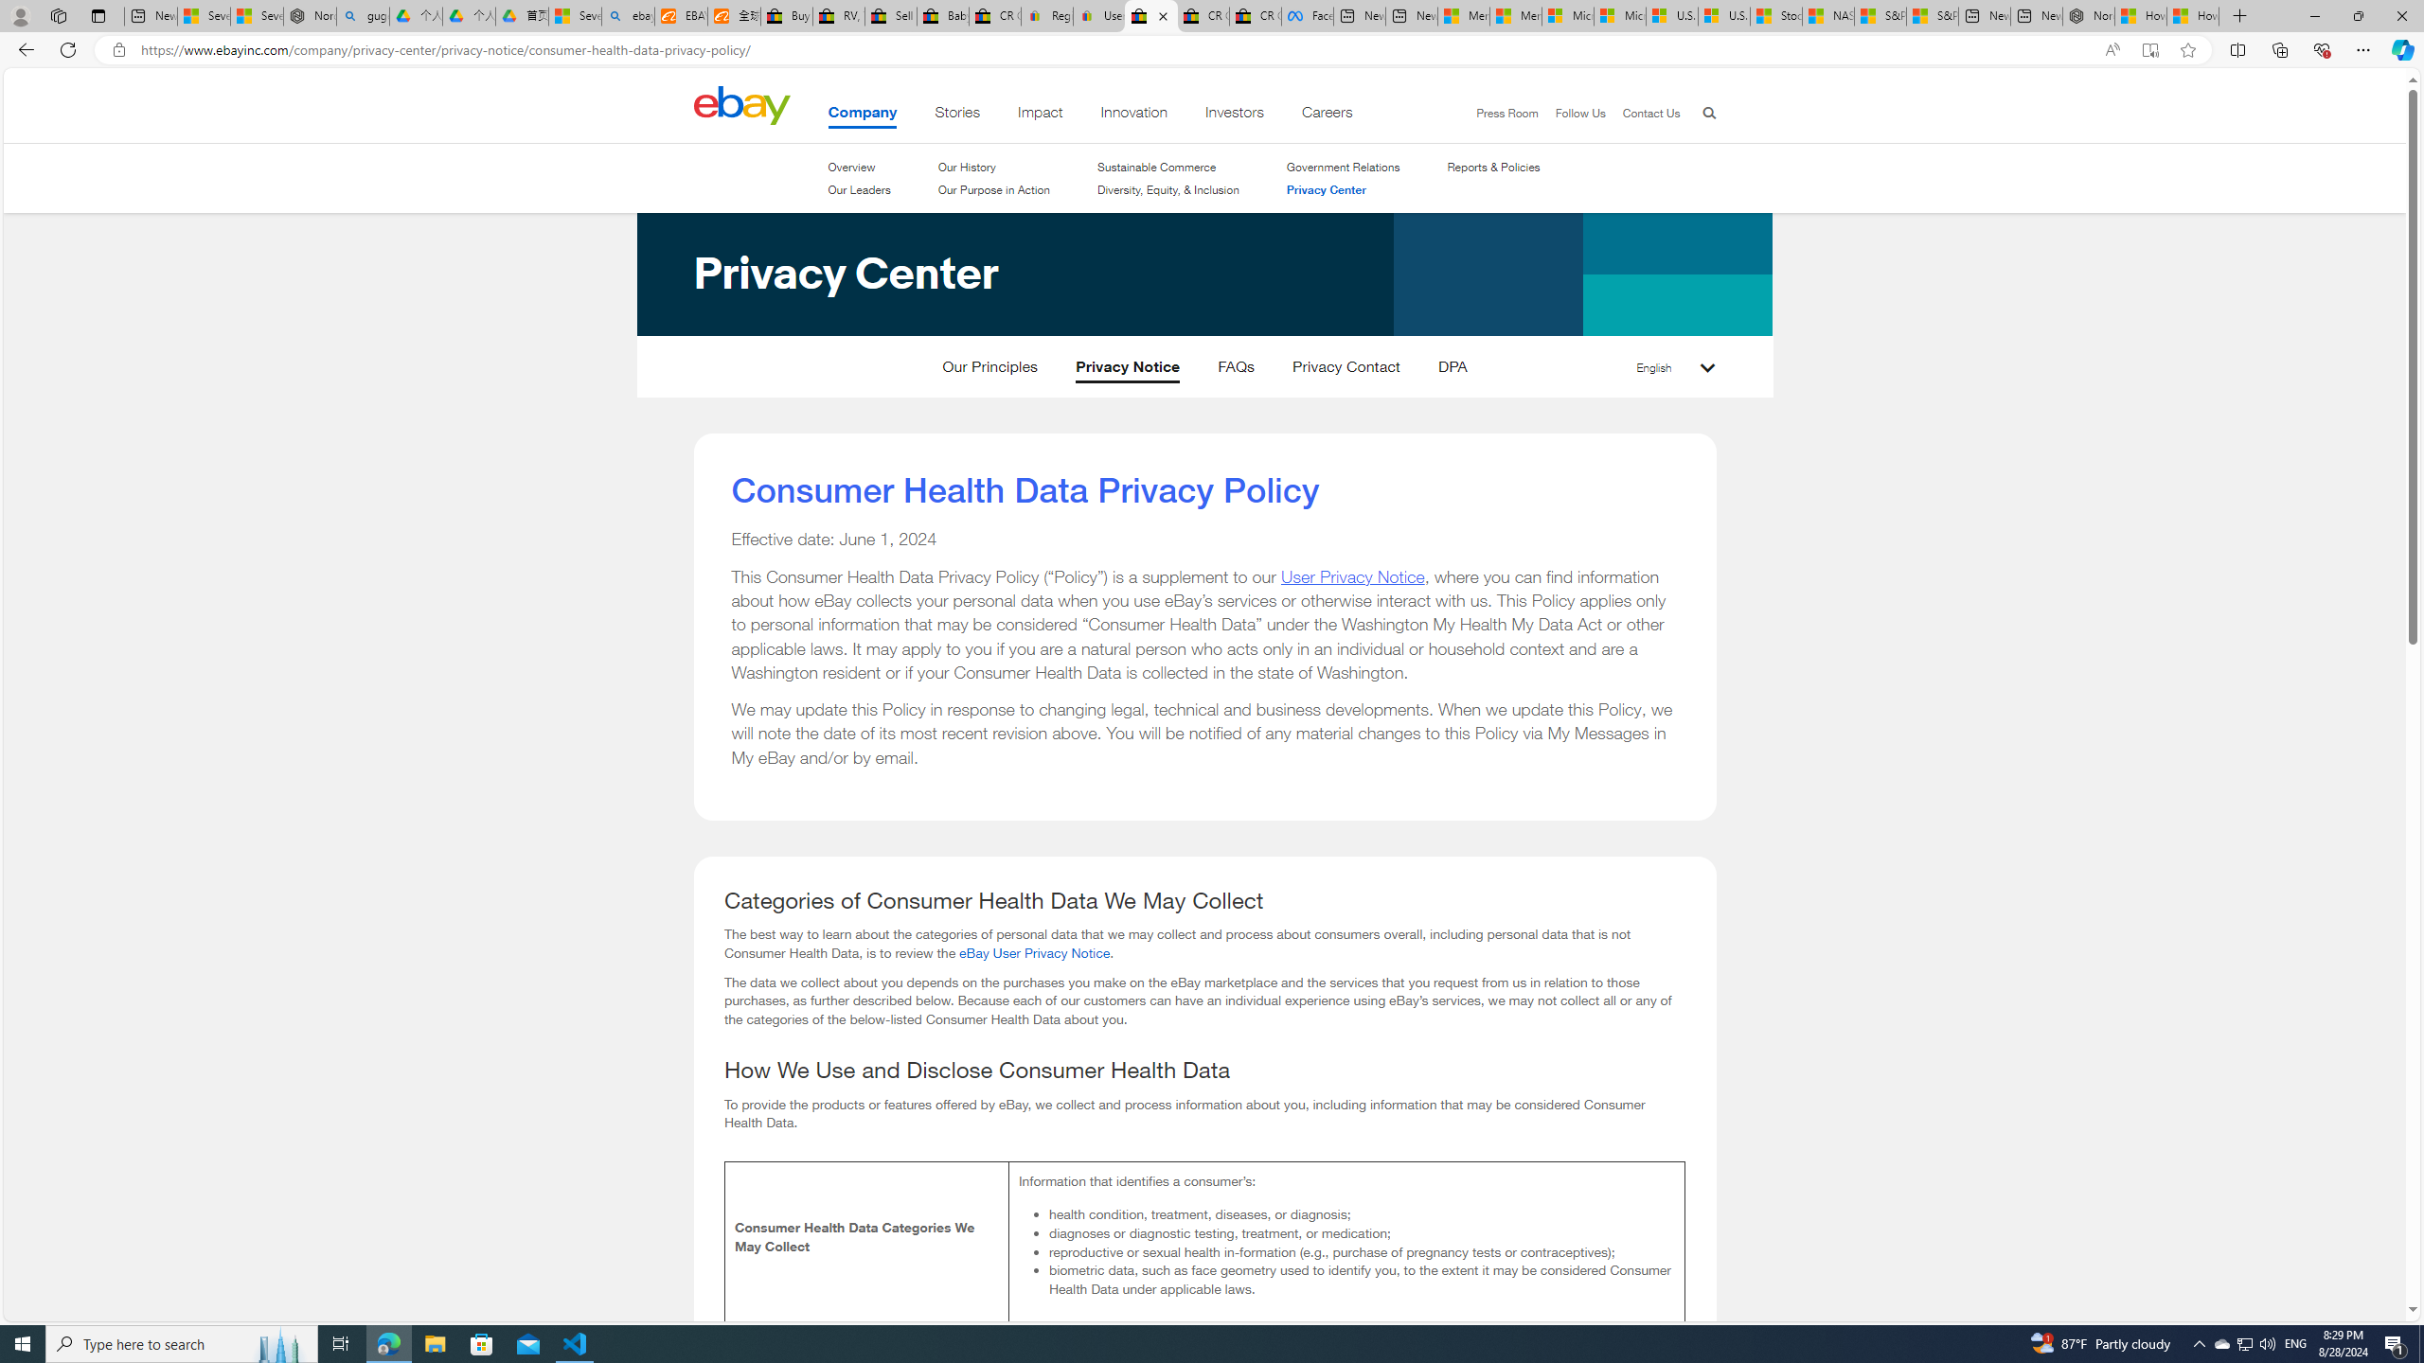 The image size is (2424, 1363). Describe the element at coordinates (1343, 167) in the screenshot. I see `Government Relations` at that location.